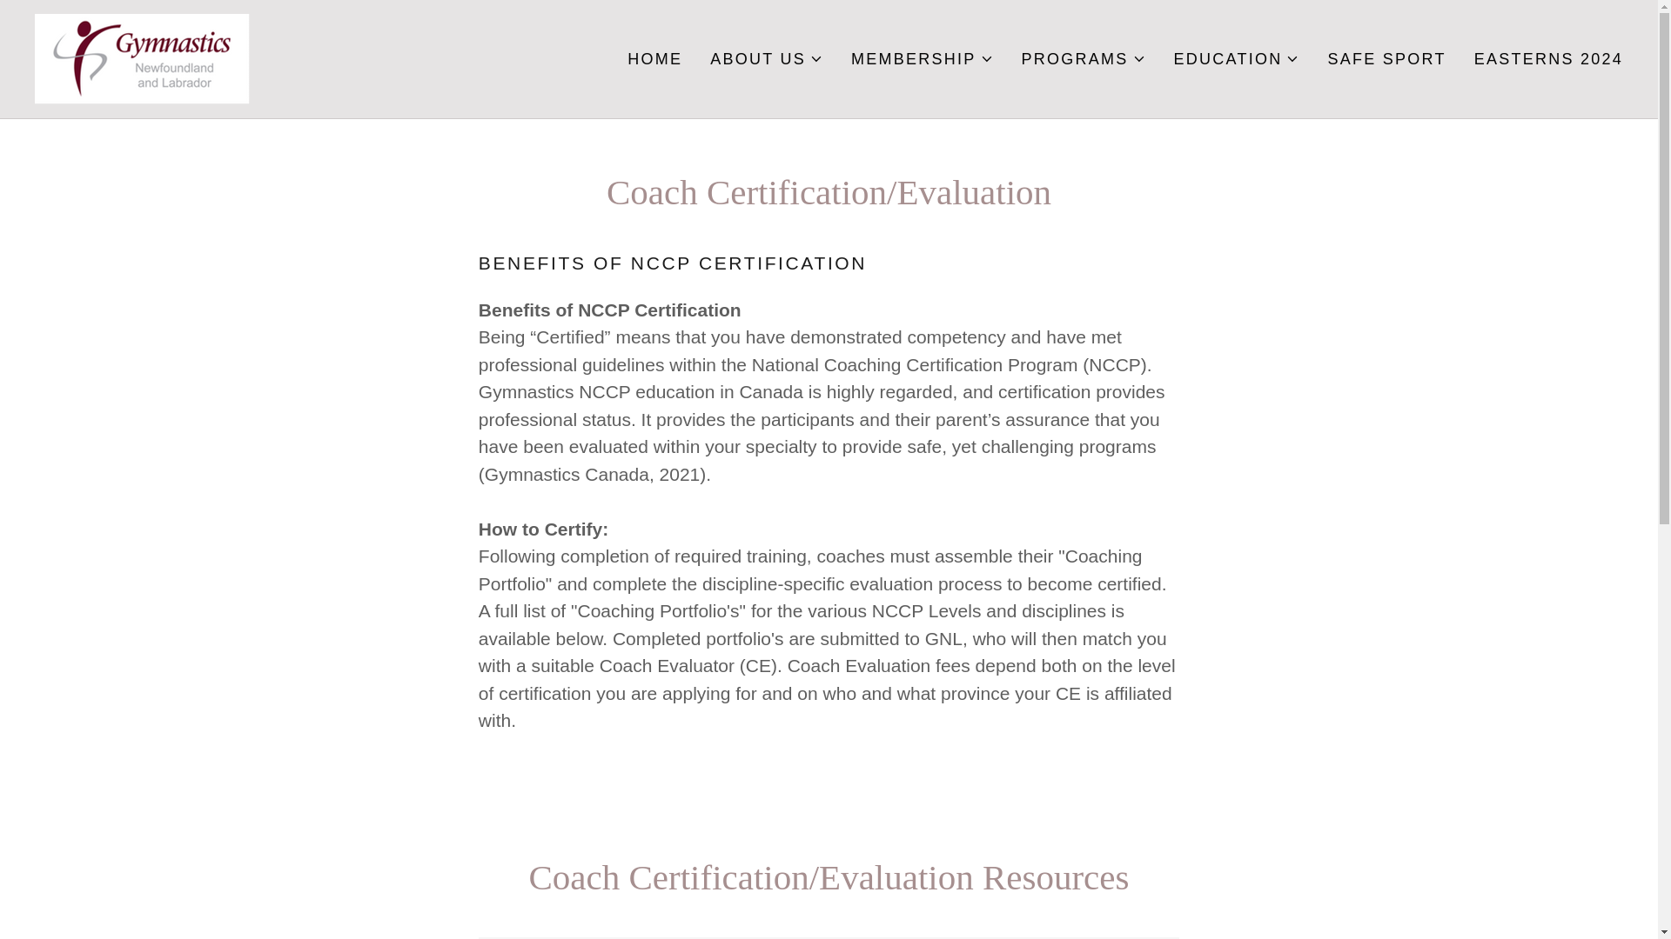 This screenshot has width=1671, height=939. I want to click on PROGRAMS, so click(1084, 59).